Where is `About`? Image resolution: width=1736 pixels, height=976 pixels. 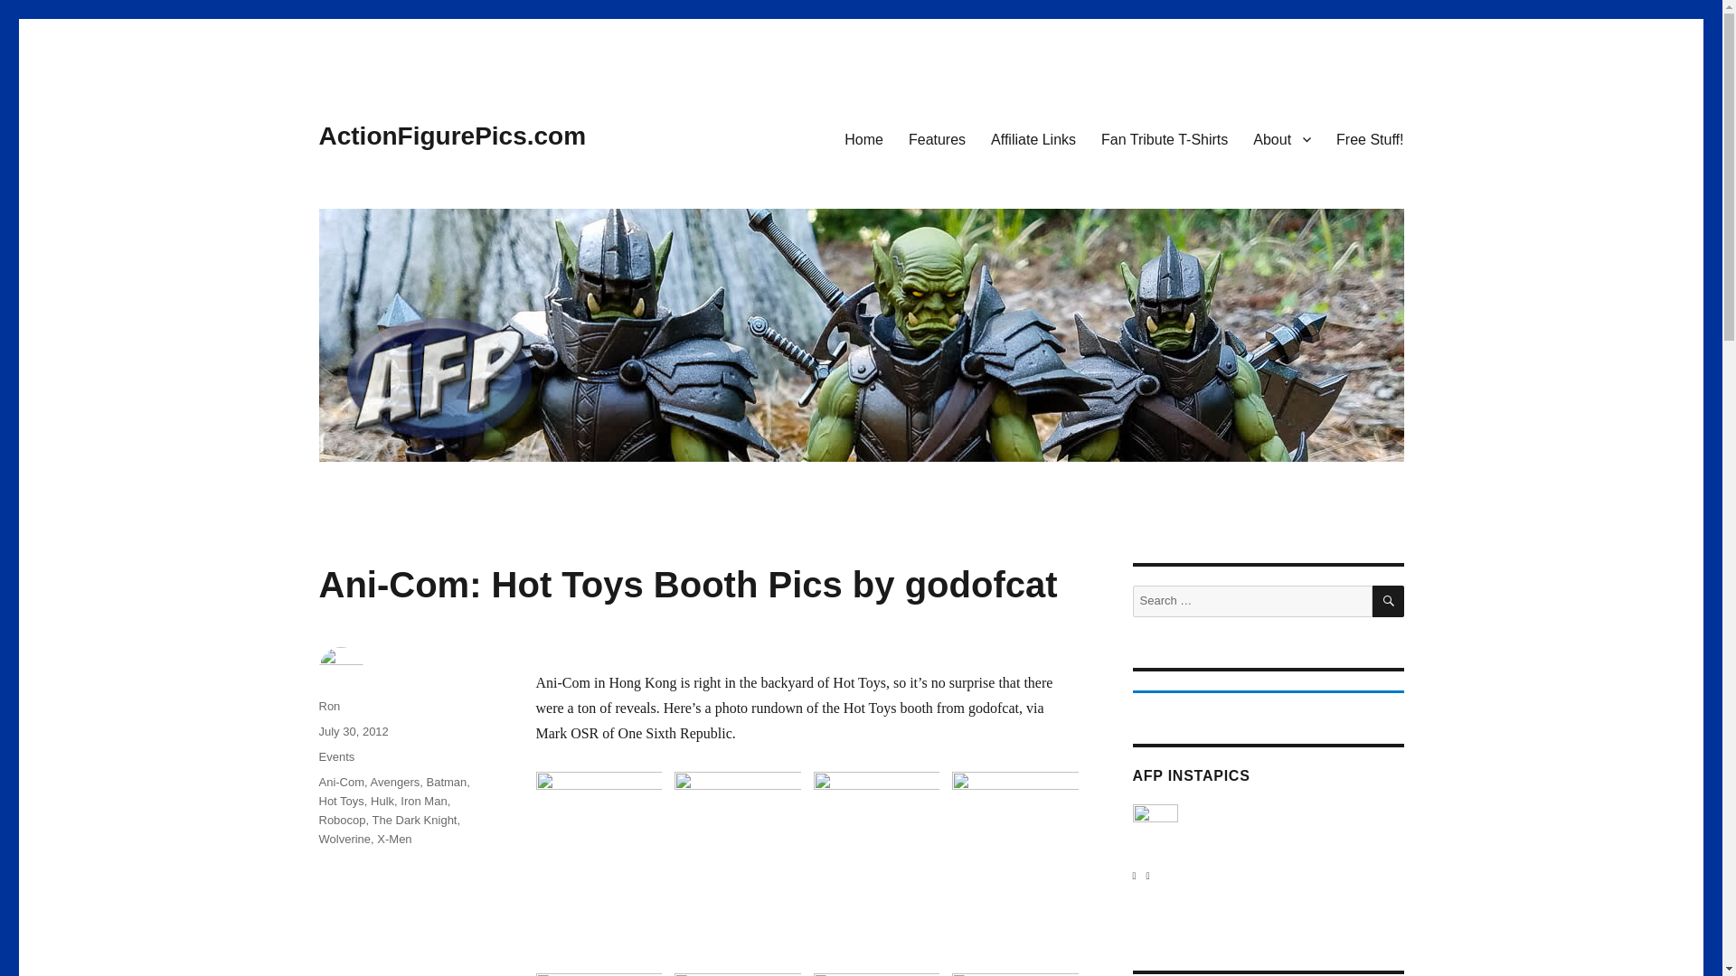 About is located at coordinates (1282, 138).